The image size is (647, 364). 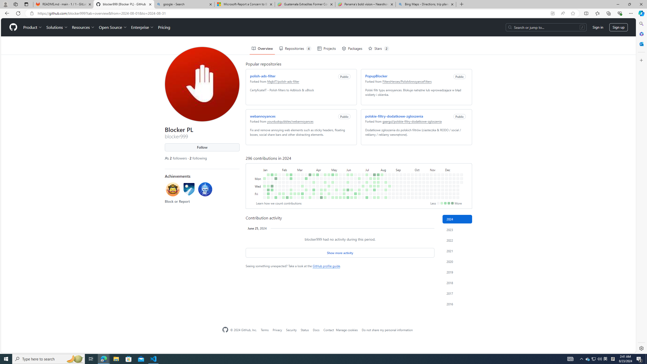 I want to click on No contributions on October 15th., so click(x=419, y=164).